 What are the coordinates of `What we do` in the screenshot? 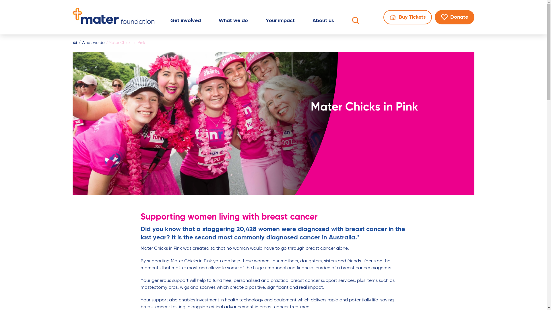 It's located at (233, 22).